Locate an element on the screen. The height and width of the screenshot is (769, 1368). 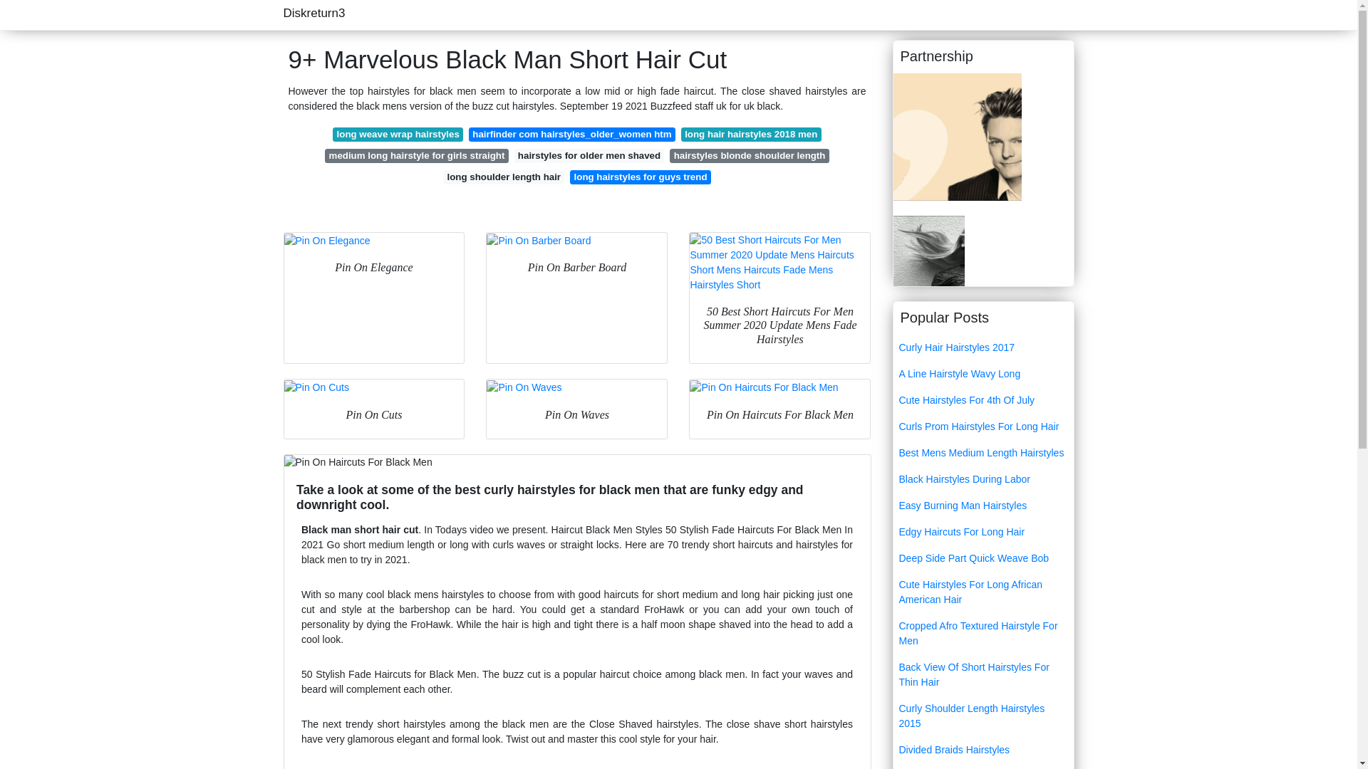
Best Mens Medium Length Hairstyles is located at coordinates (983, 453).